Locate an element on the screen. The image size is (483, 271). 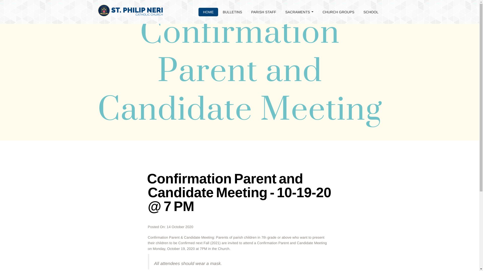
BULLETINS is located at coordinates (232, 12).